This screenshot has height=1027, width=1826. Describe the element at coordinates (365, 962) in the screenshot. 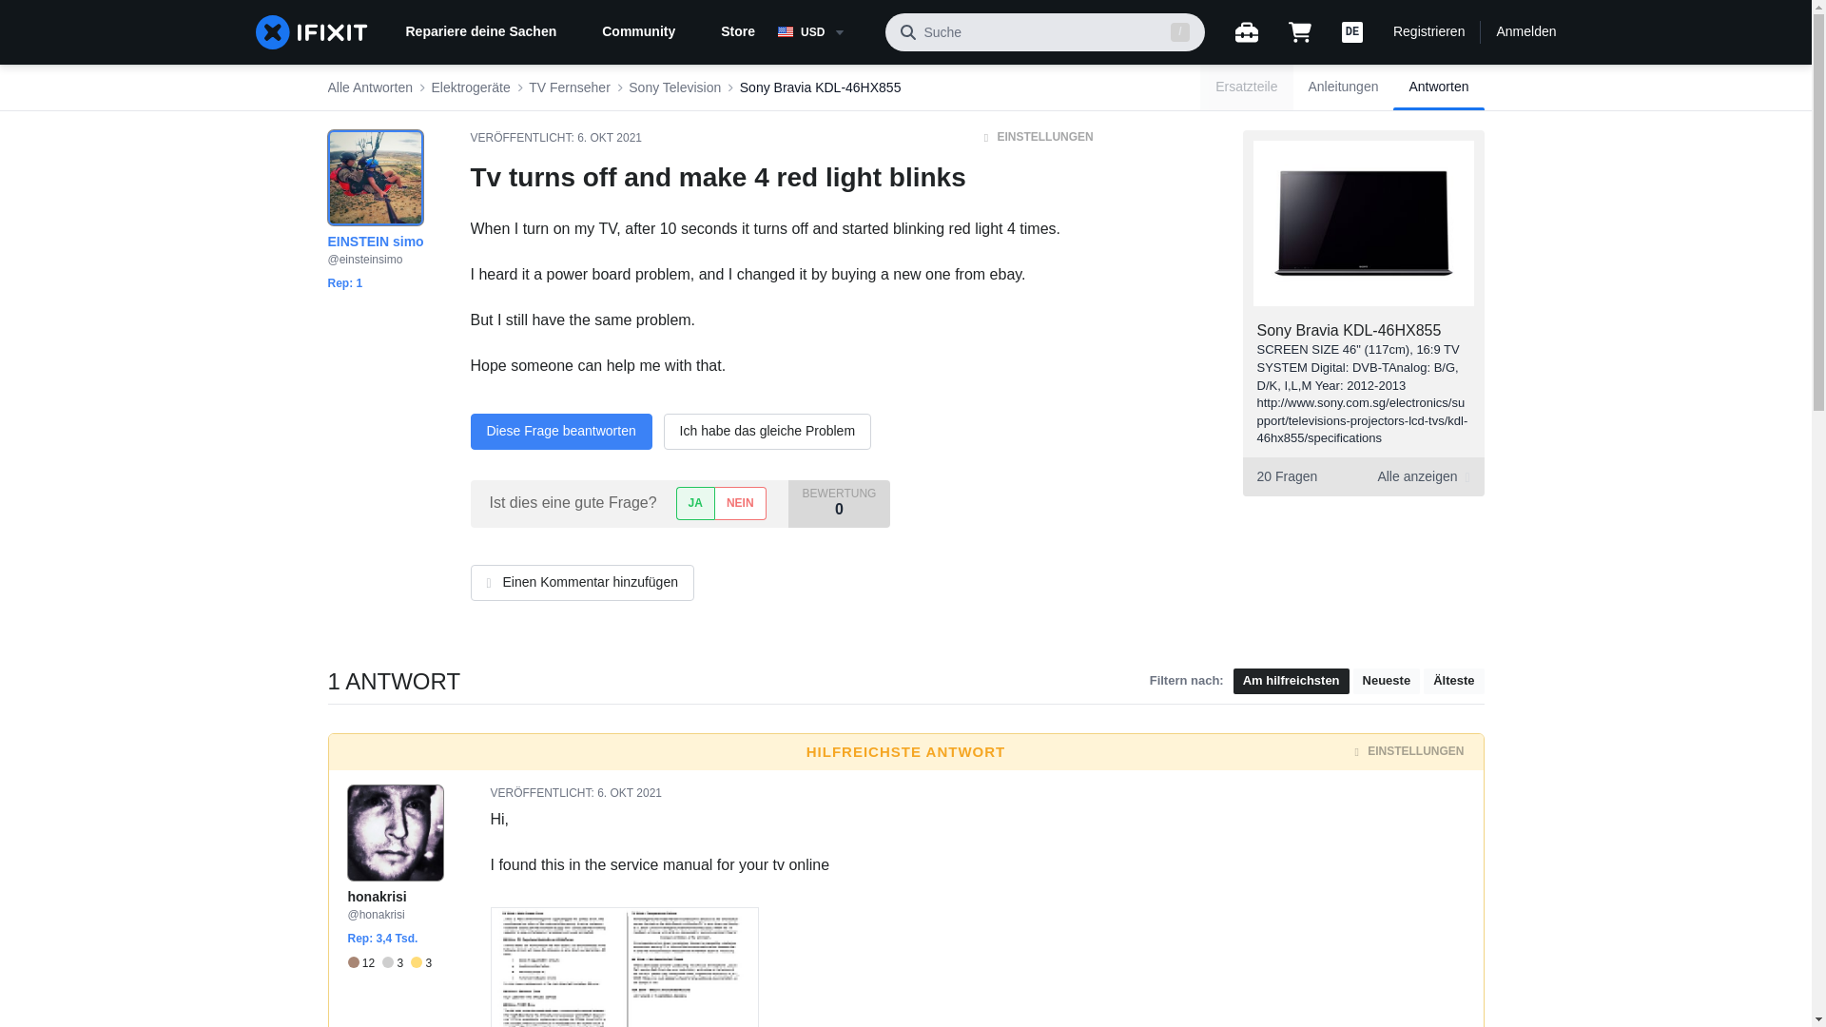

I see `12 Bronze Auszeichnungen` at that location.